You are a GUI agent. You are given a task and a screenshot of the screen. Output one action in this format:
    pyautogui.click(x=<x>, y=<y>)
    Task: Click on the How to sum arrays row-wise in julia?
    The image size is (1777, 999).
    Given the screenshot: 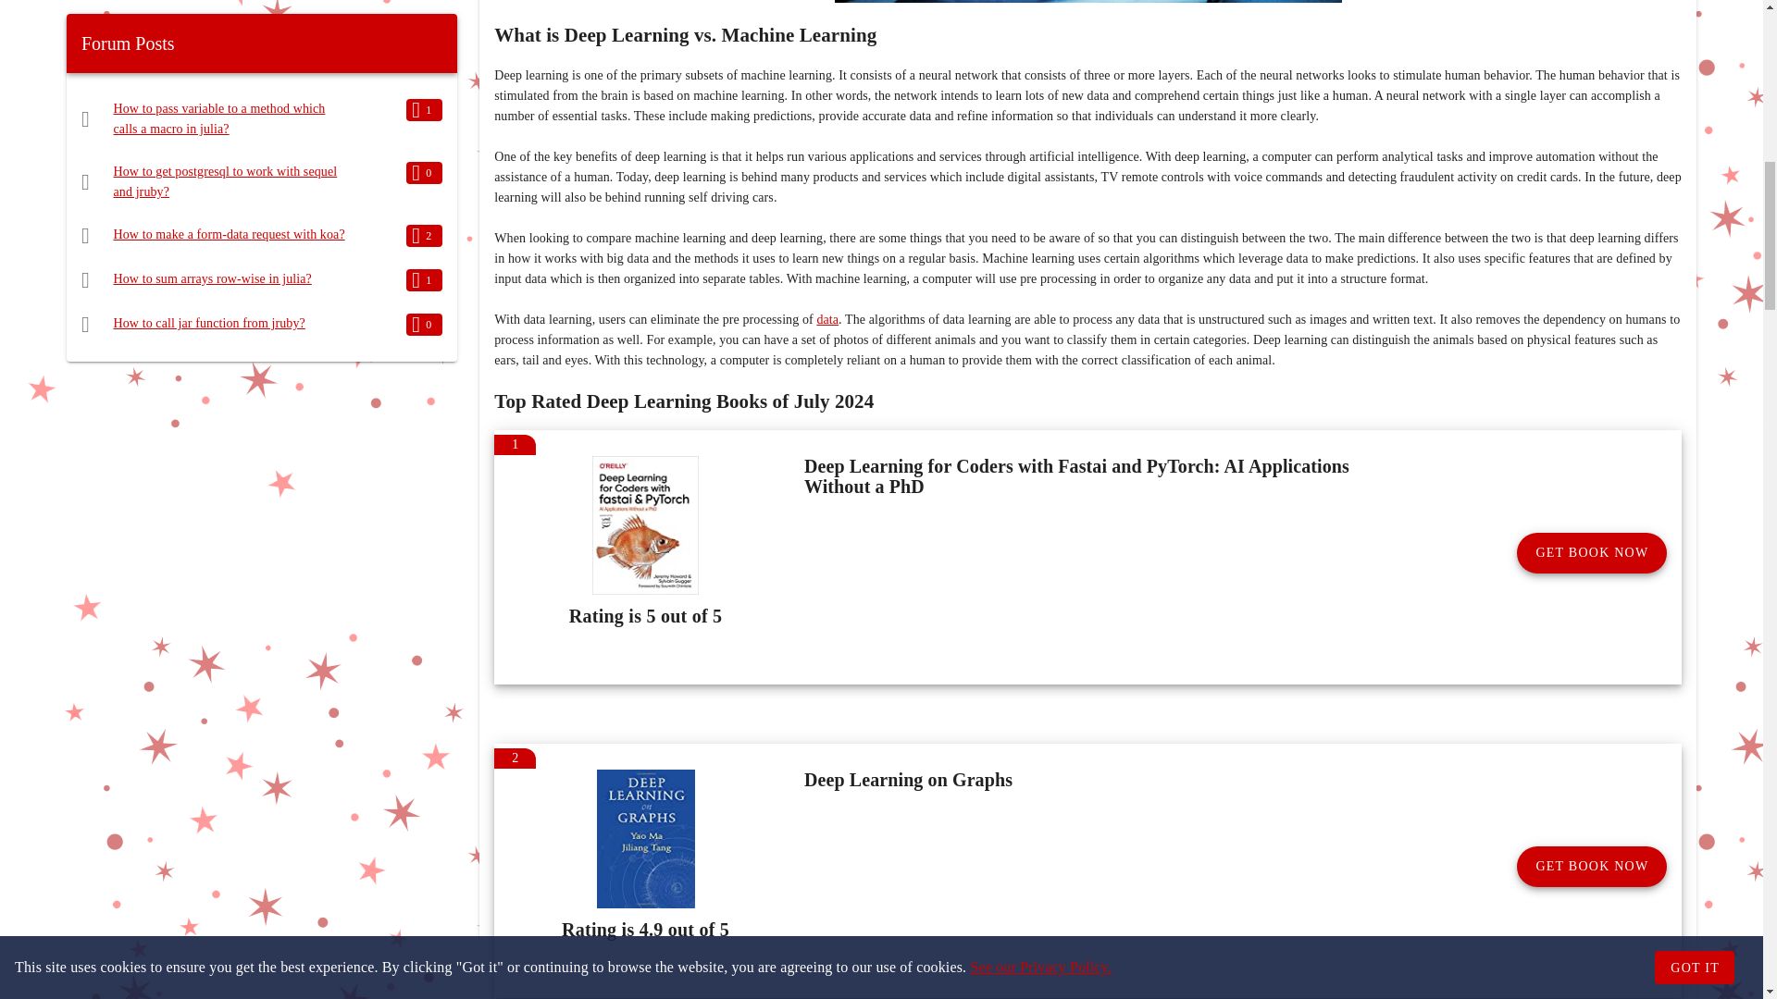 What is the action you would take?
    pyautogui.click(x=213, y=277)
    